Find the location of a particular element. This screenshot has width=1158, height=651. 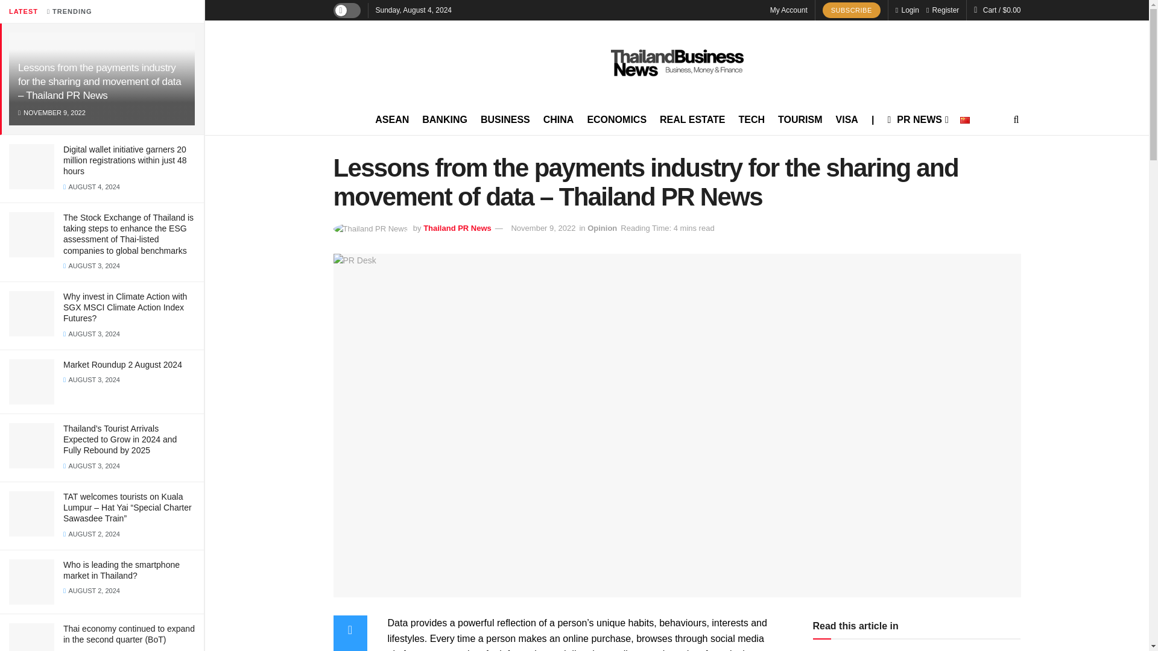

BUSINESS is located at coordinates (505, 119).